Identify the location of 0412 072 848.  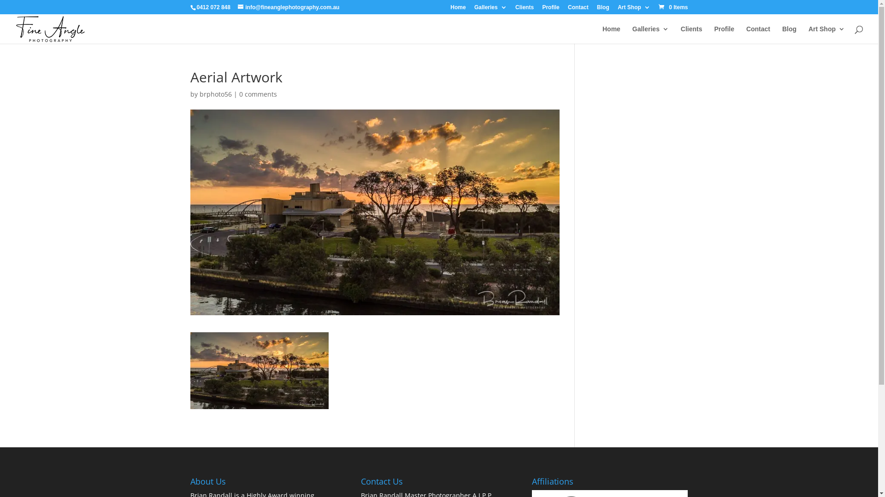
(213, 7).